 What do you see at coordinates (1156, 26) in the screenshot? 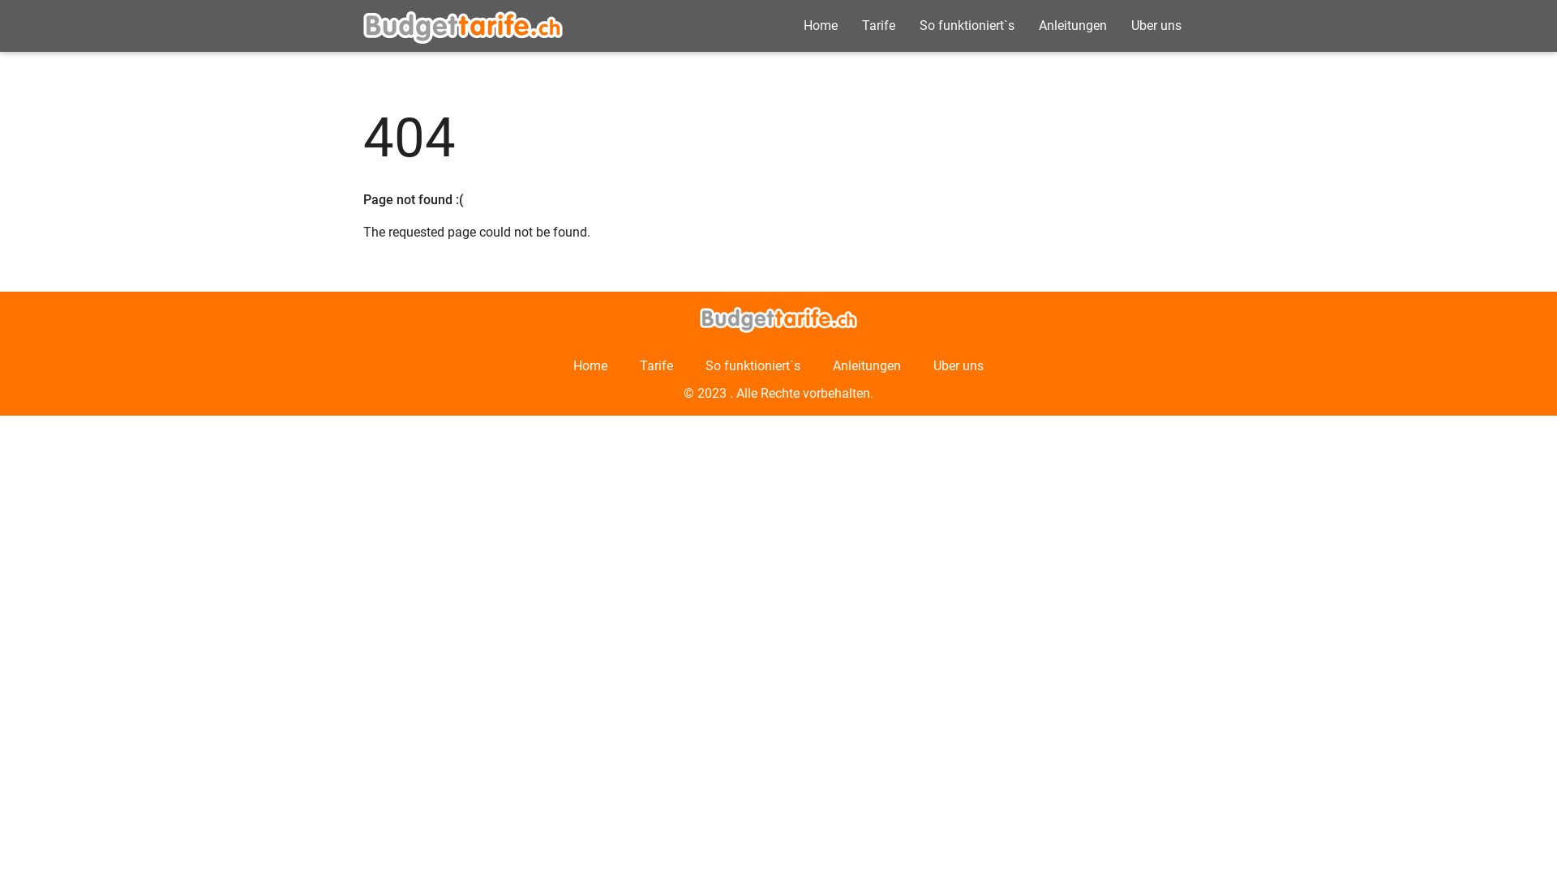
I see `Uber uns` at bounding box center [1156, 26].